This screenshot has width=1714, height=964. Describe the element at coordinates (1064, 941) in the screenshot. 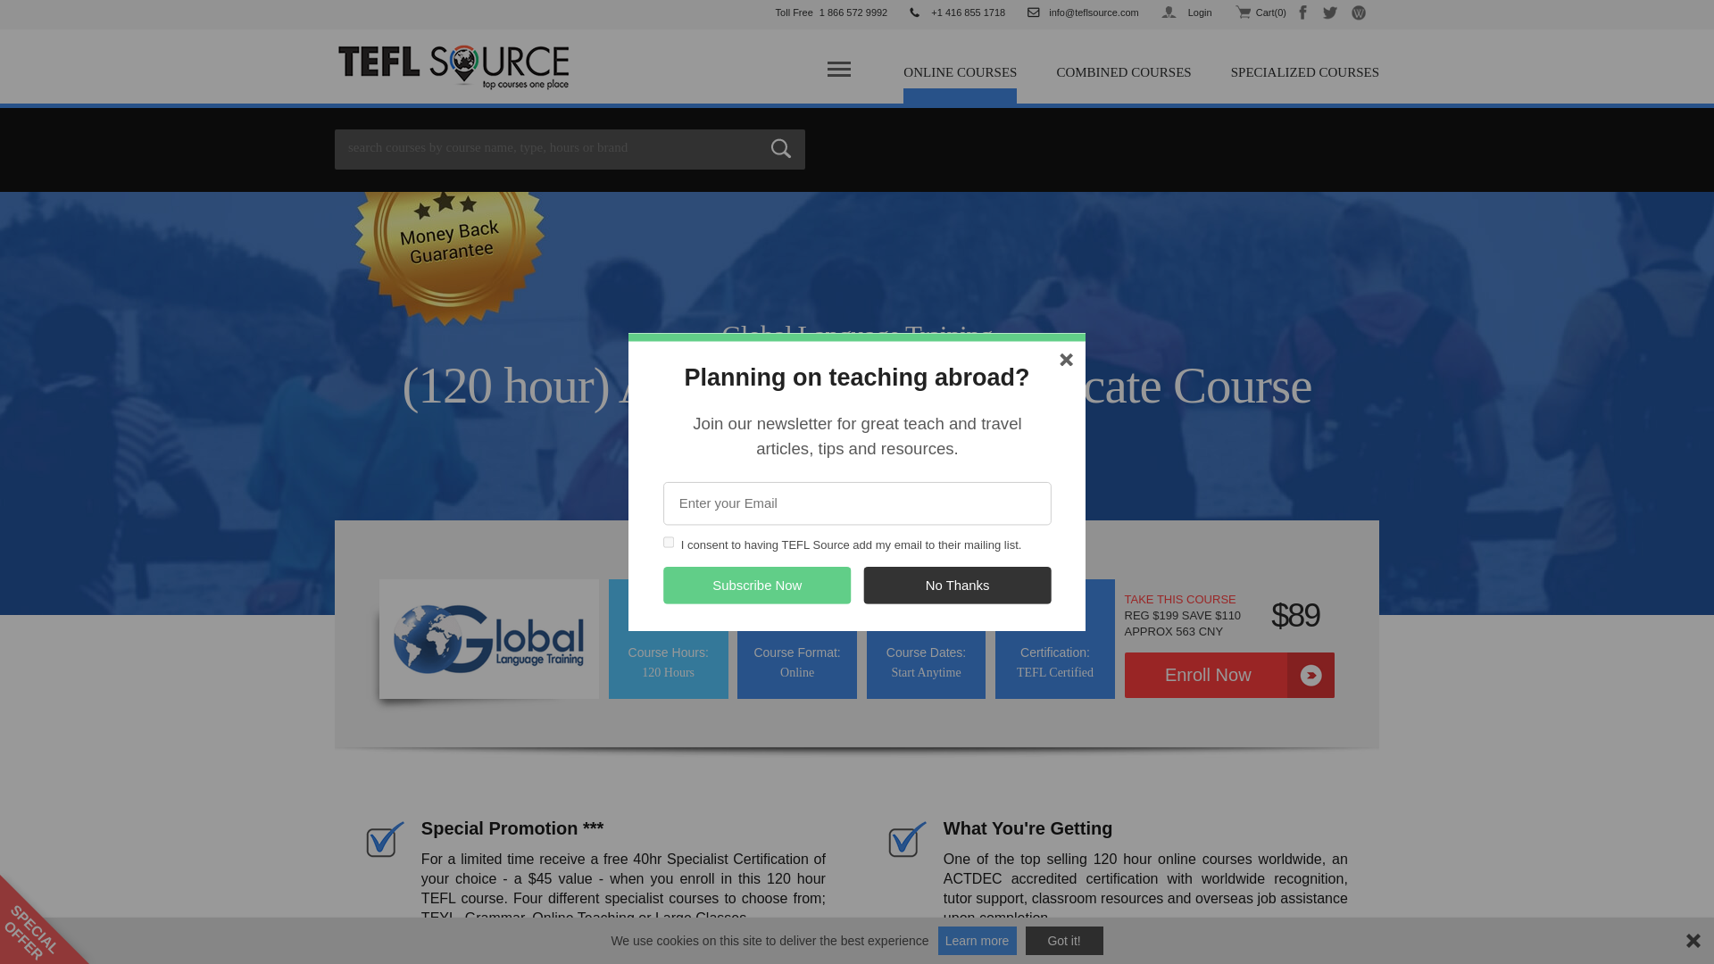

I see `Got it!` at that location.